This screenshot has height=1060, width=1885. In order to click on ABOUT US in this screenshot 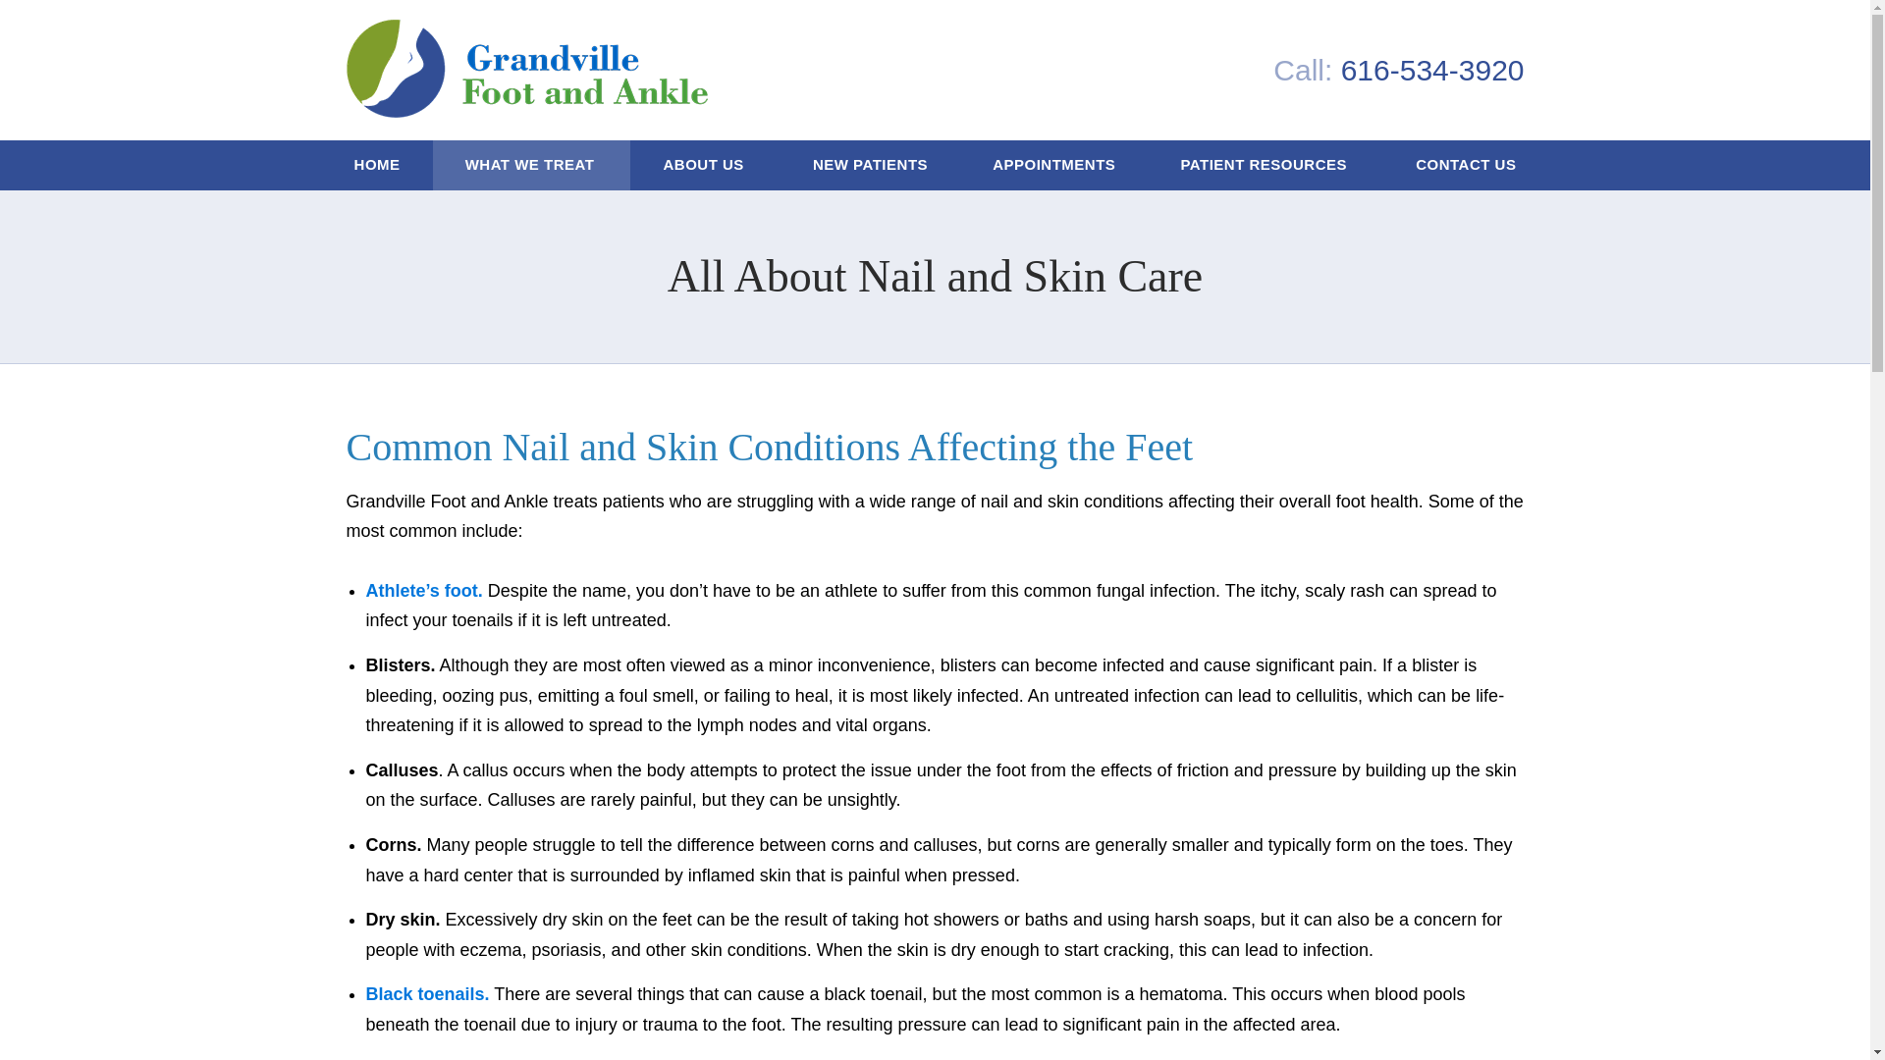, I will do `click(705, 165)`.